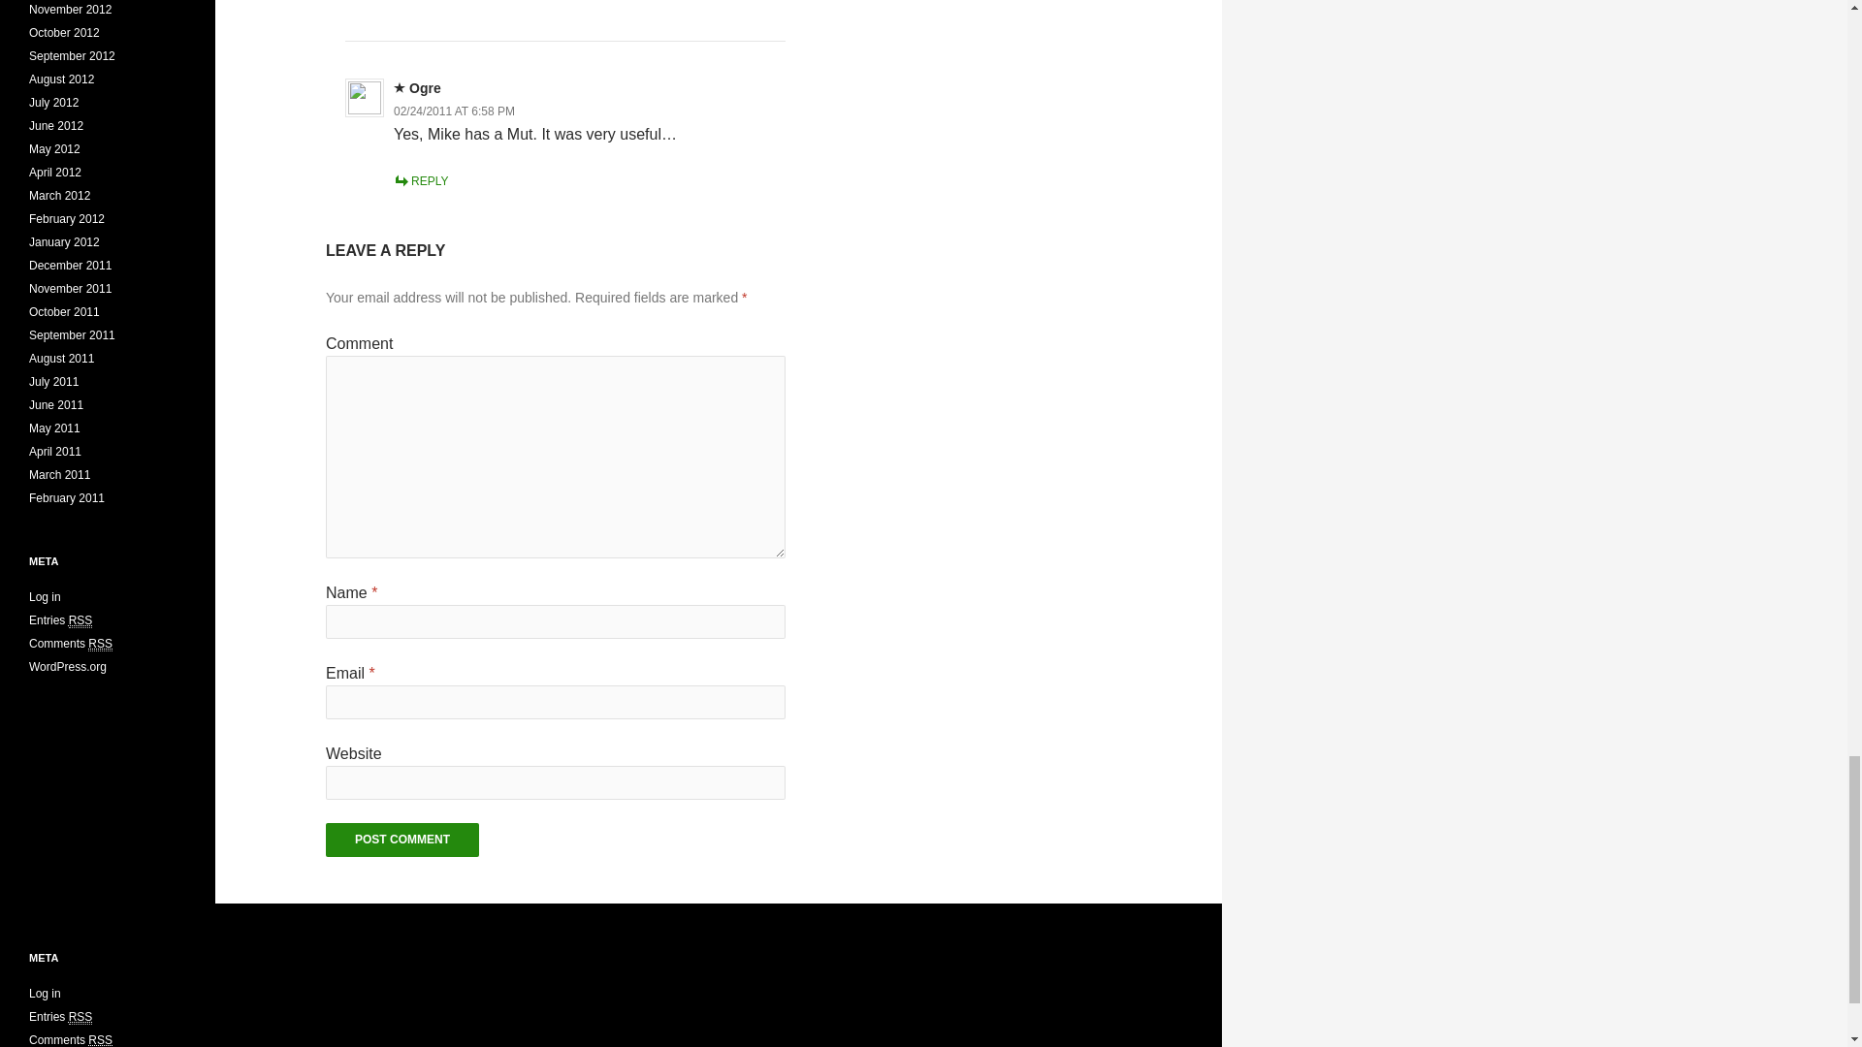 The image size is (1862, 1047). Describe the element at coordinates (81, 620) in the screenshot. I see `Really Simple Syndication` at that location.